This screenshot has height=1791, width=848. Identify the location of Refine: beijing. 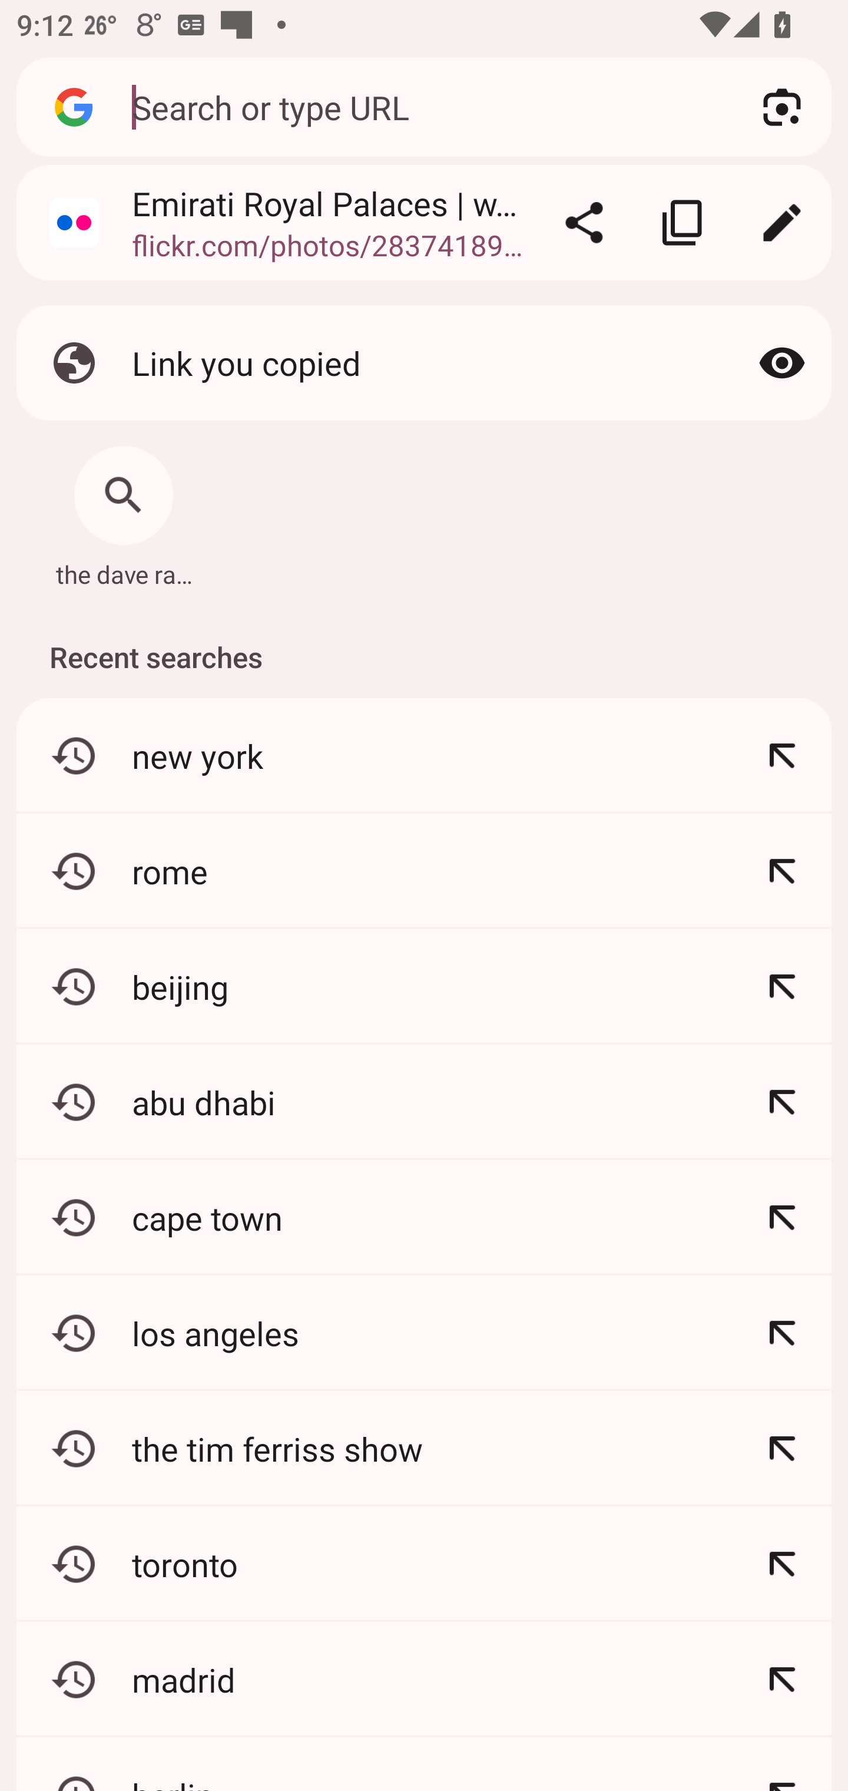
(782, 986).